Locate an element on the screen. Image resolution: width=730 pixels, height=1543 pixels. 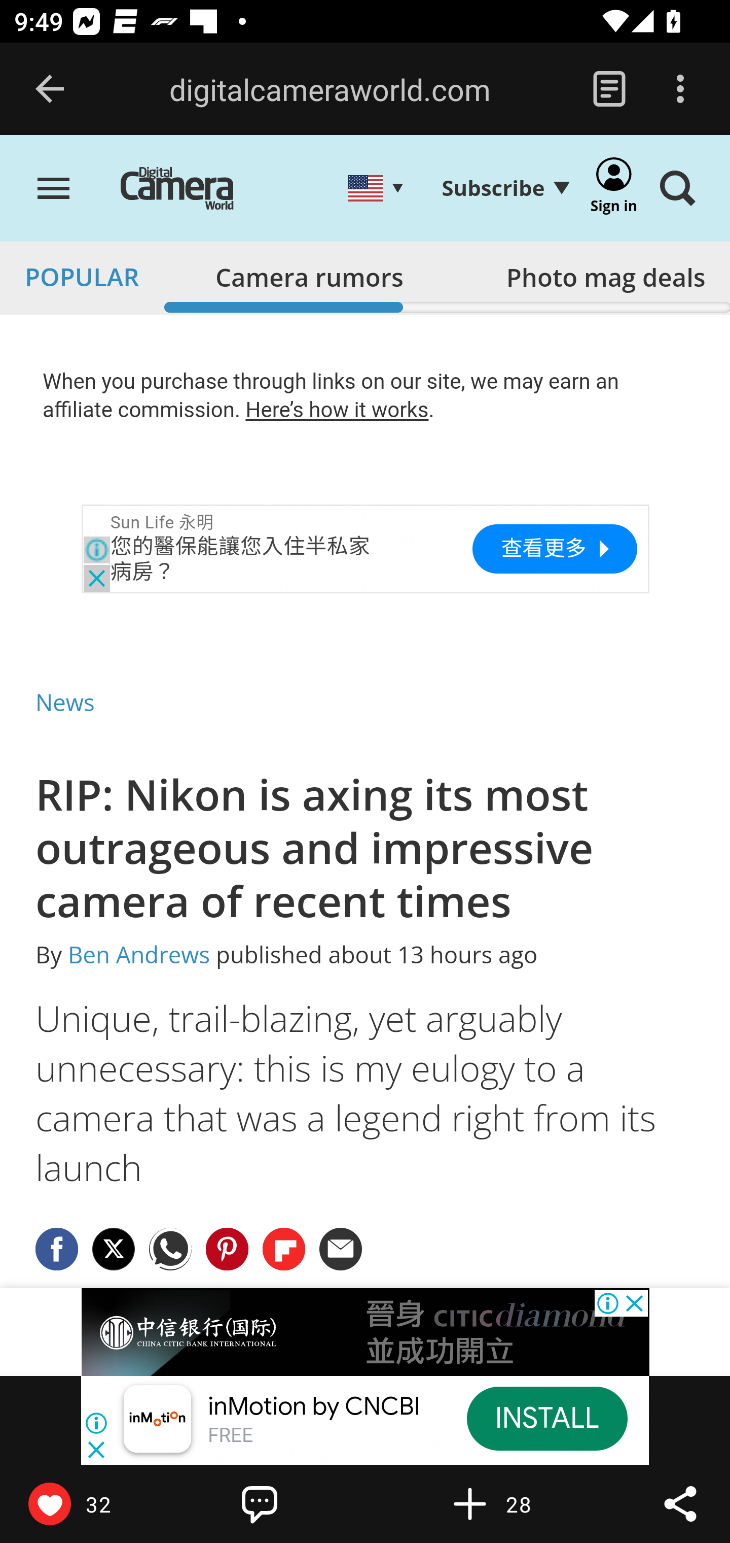
Return to News News is located at coordinates (65, 701).